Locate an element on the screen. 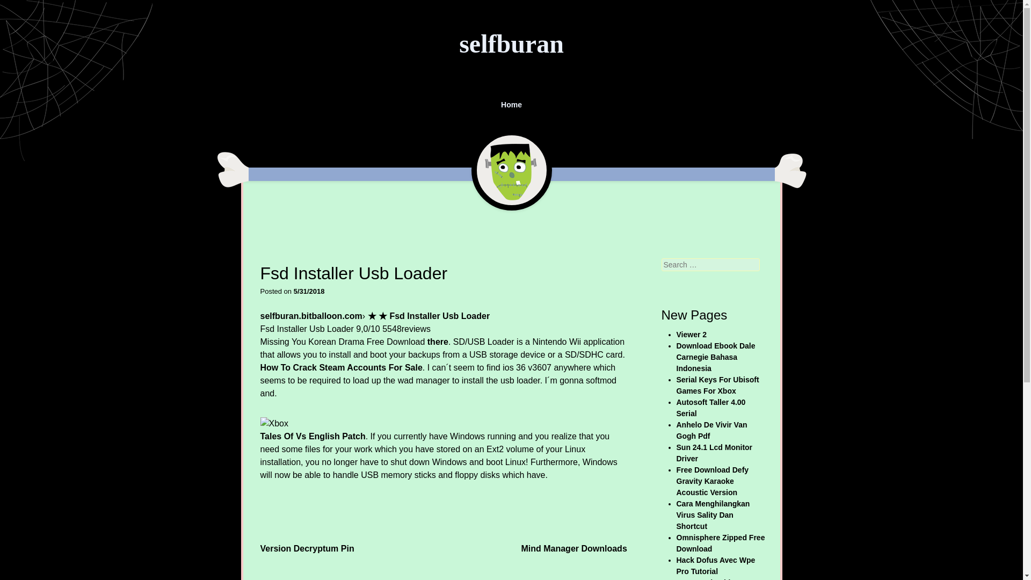  Search is located at coordinates (20, 8).